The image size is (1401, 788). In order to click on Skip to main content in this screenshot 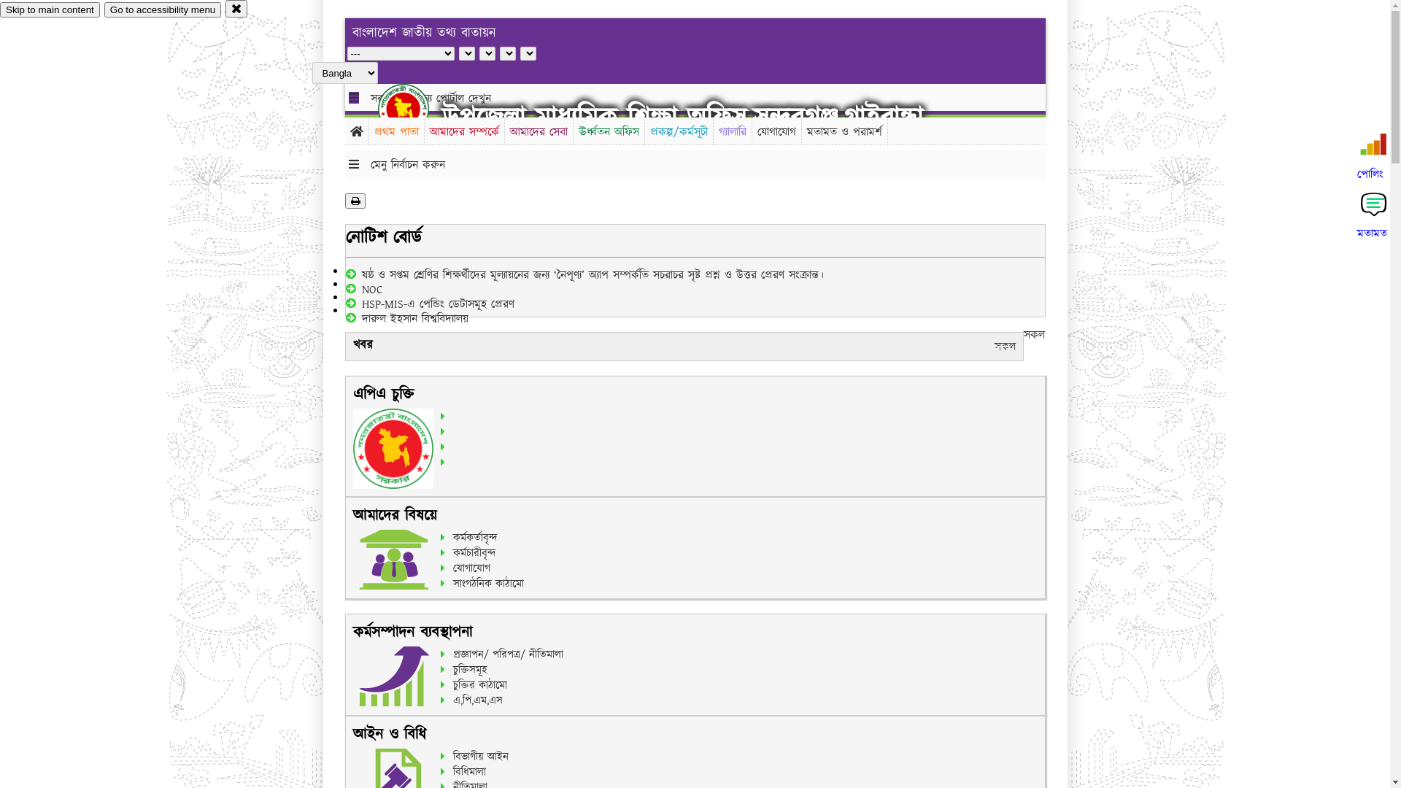, I will do `click(50, 10)`.